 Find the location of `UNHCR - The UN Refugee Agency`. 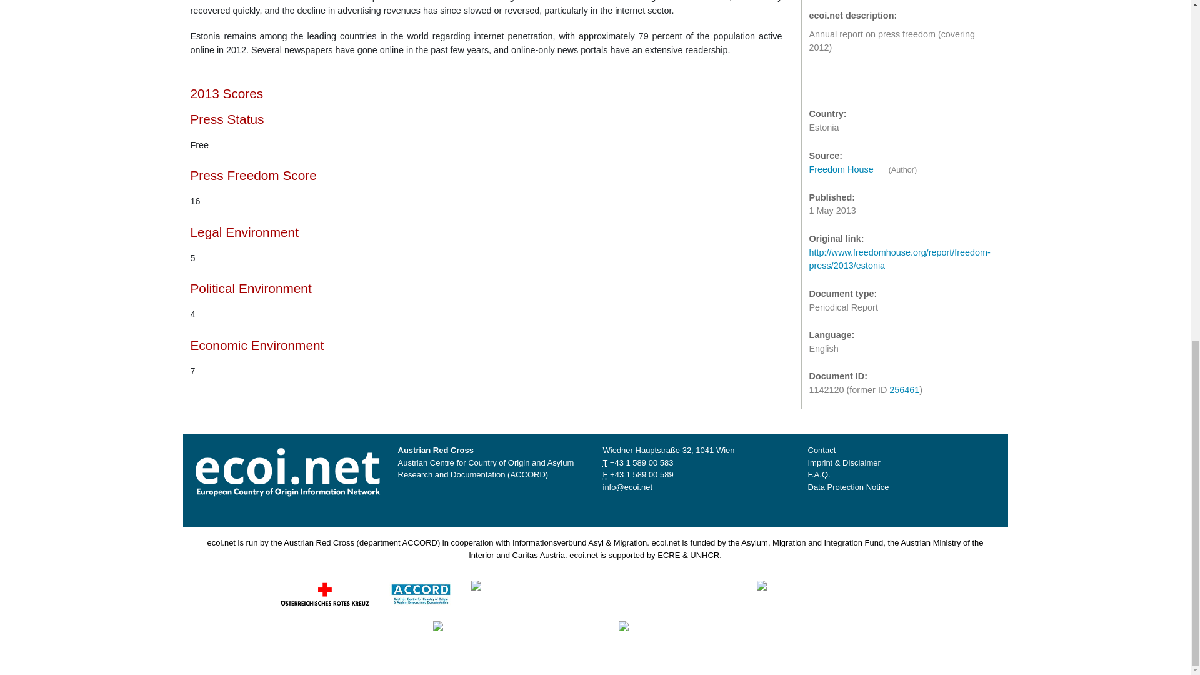

UNHCR - The UN Refugee Agency is located at coordinates (698, 634).